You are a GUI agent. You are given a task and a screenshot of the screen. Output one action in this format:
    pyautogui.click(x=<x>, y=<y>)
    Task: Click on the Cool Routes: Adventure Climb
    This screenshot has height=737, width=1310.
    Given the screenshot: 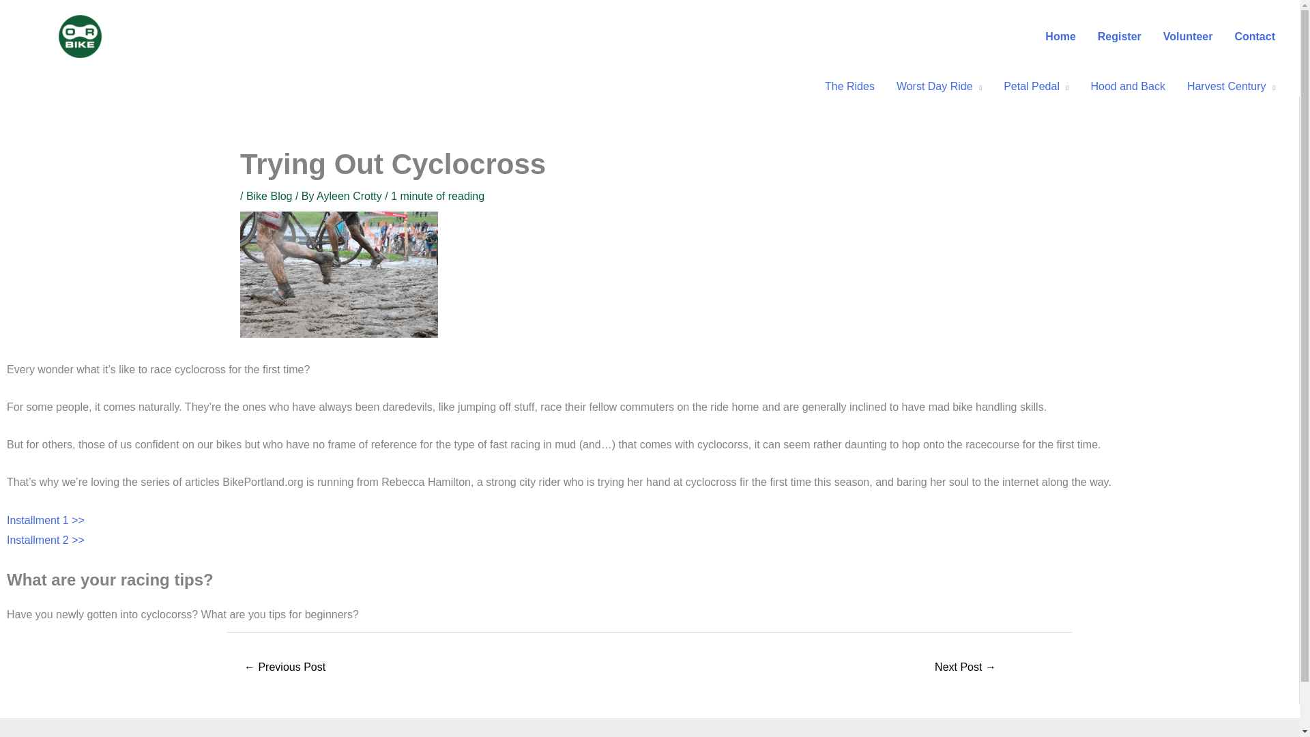 What is the action you would take?
    pyautogui.click(x=965, y=668)
    